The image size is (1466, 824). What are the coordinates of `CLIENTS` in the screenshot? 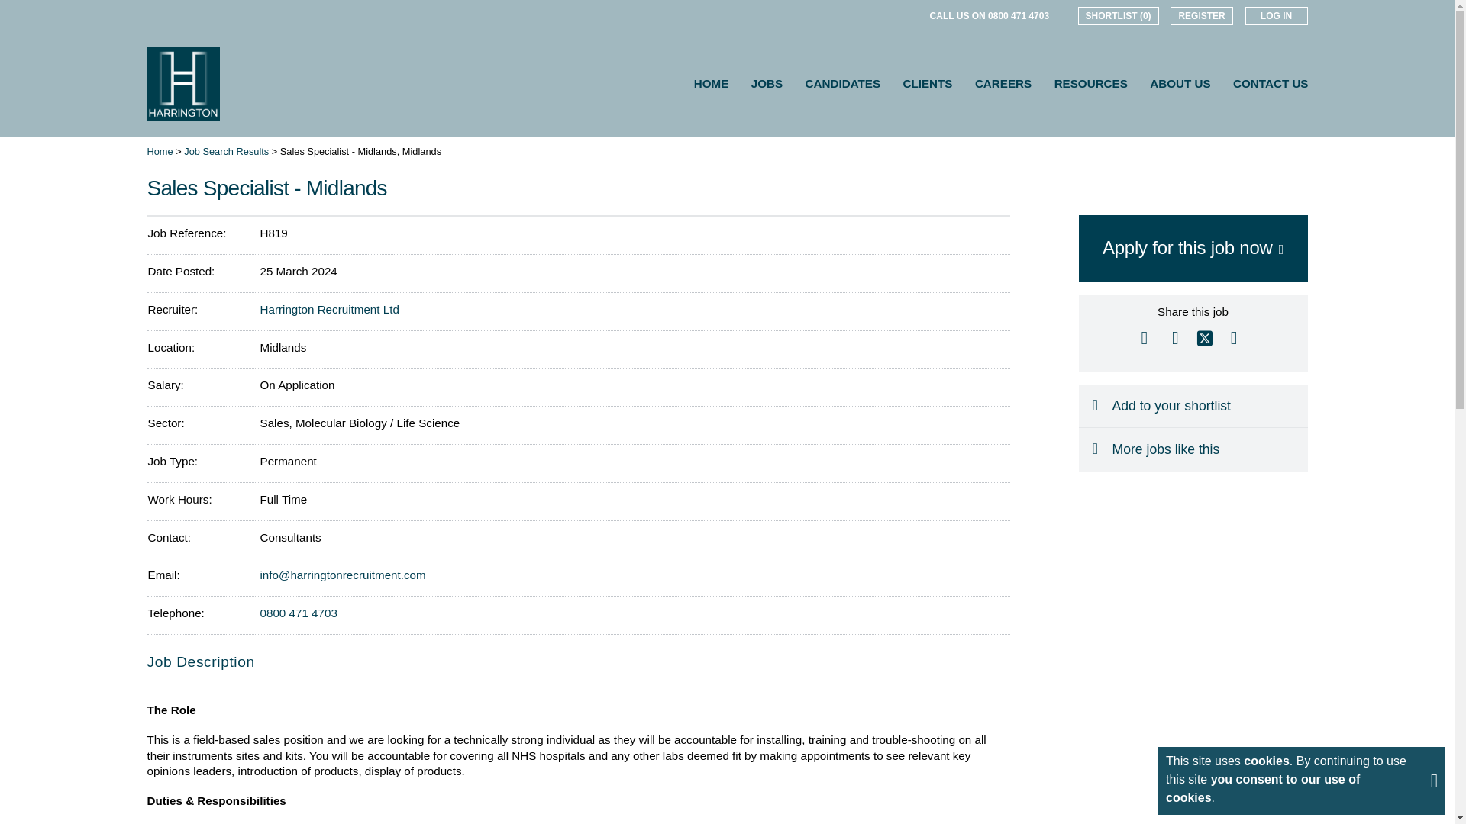 It's located at (927, 84).